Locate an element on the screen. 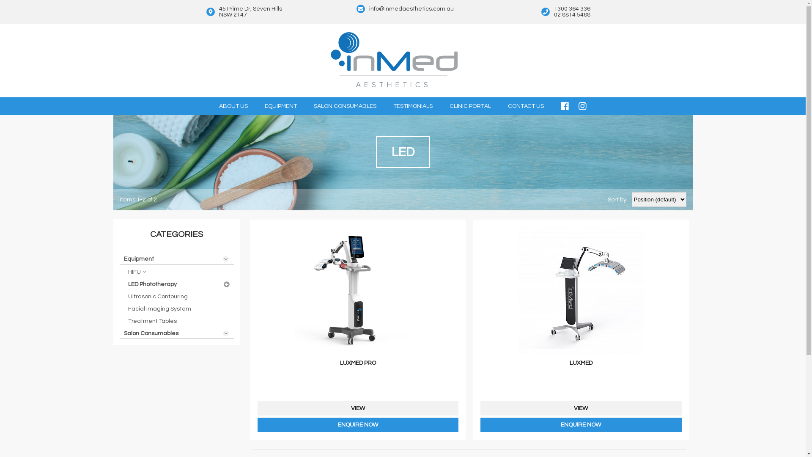  CLINIC PORTAL is located at coordinates (470, 106).